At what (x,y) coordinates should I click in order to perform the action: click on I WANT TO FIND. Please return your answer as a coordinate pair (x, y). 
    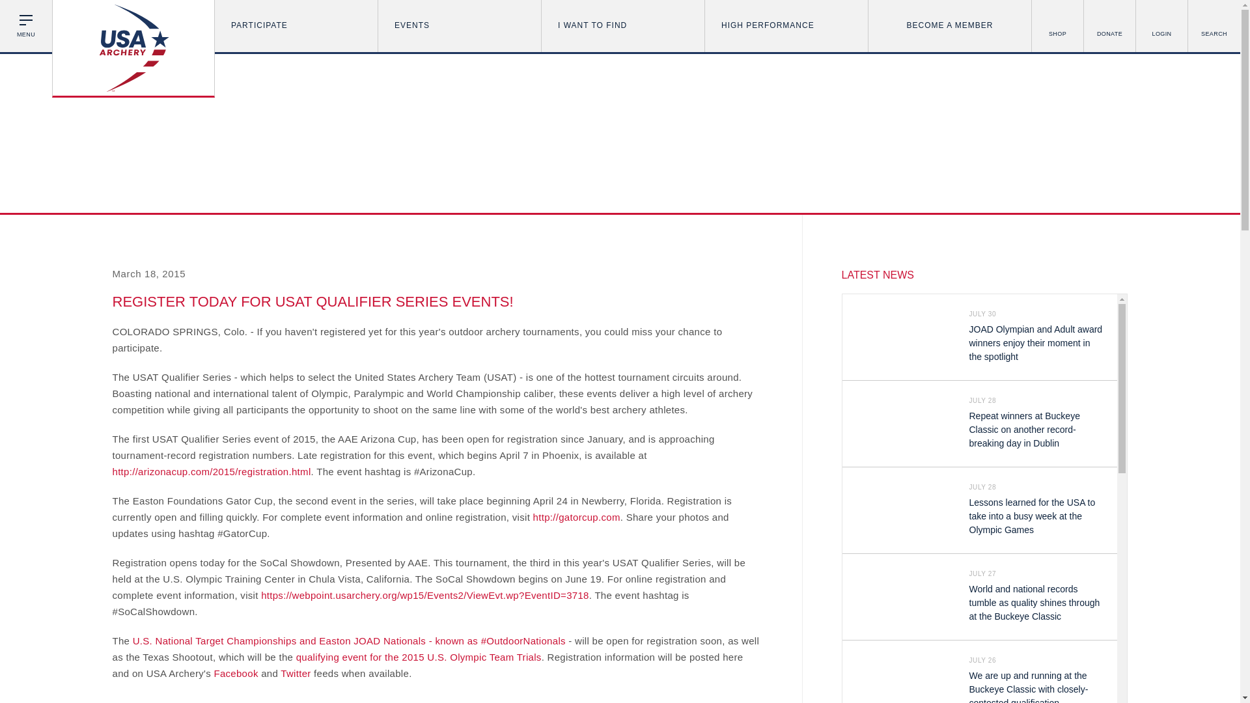
    Looking at the image, I should click on (622, 25).